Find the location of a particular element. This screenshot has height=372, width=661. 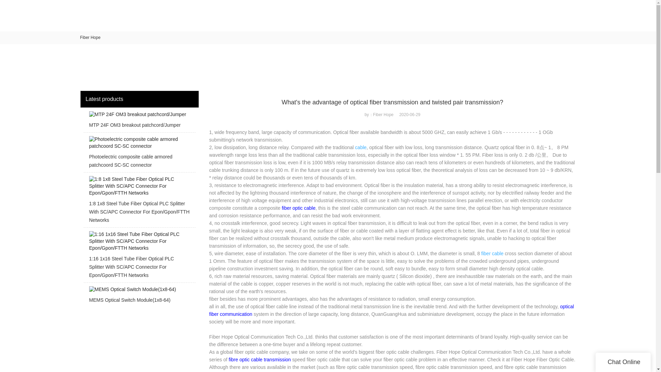

fibre optic cable transmission is located at coordinates (260, 359).